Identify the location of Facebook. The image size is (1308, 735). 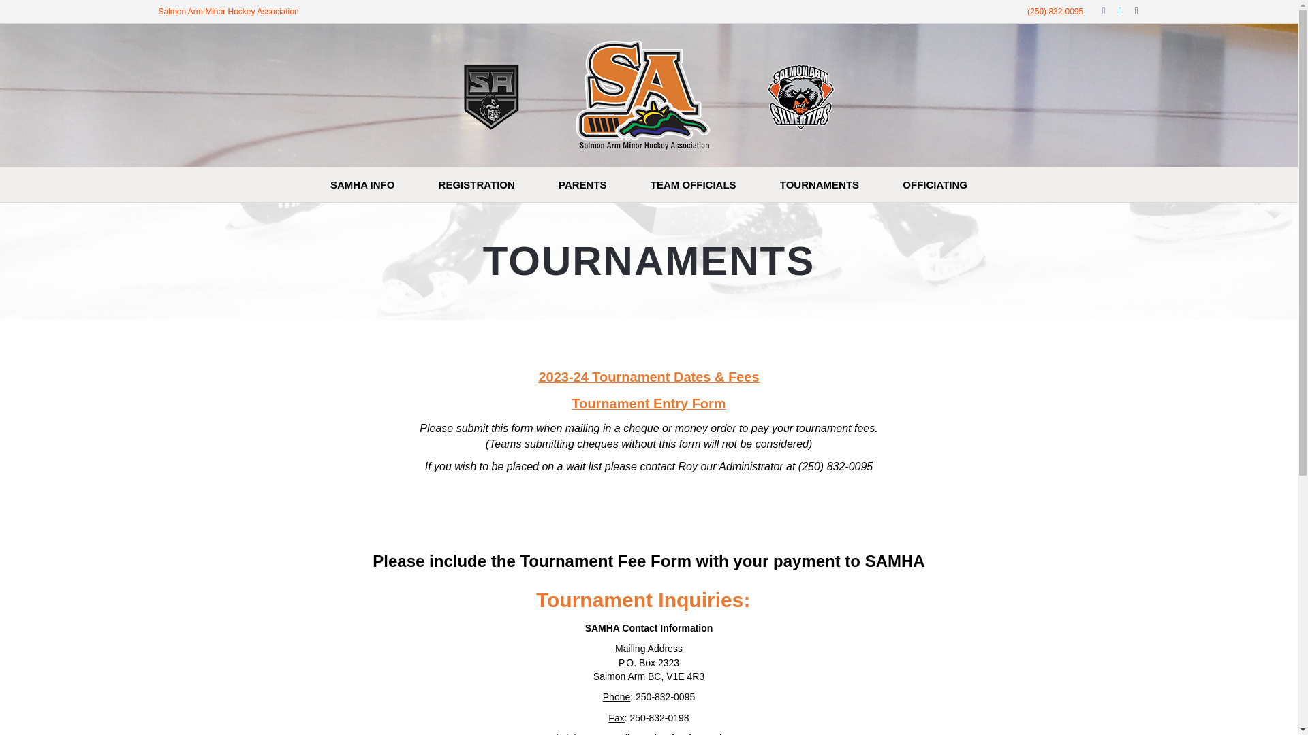
(1097, 10).